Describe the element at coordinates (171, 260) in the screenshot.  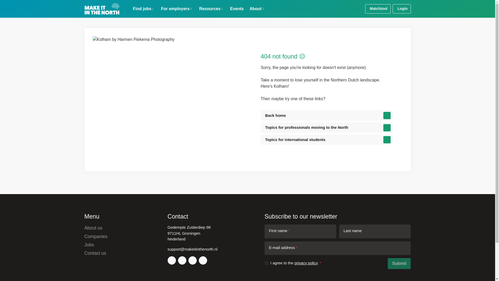
I see `instagram` at that location.